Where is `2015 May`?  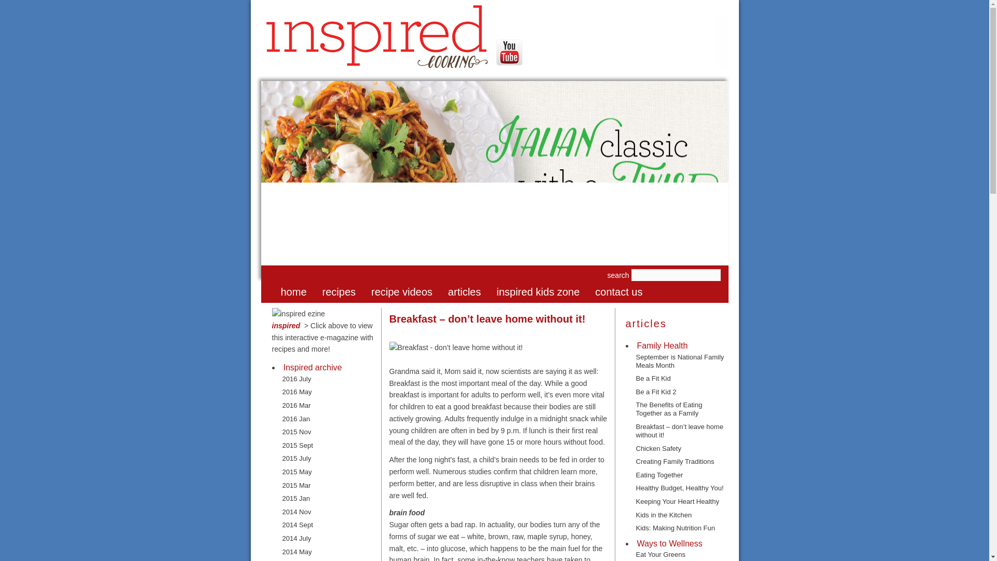
2015 May is located at coordinates (297, 472).